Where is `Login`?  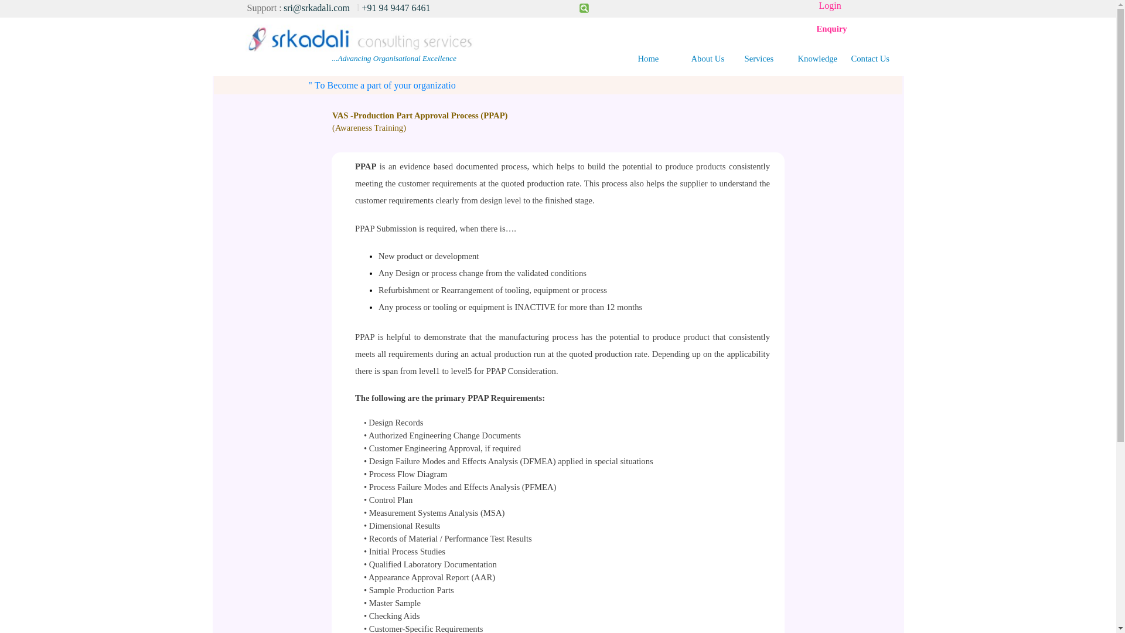
Login is located at coordinates (830, 6).